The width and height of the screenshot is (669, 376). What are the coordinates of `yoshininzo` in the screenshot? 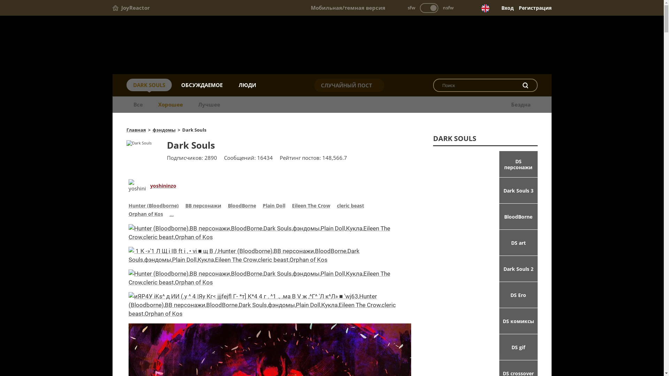 It's located at (163, 186).